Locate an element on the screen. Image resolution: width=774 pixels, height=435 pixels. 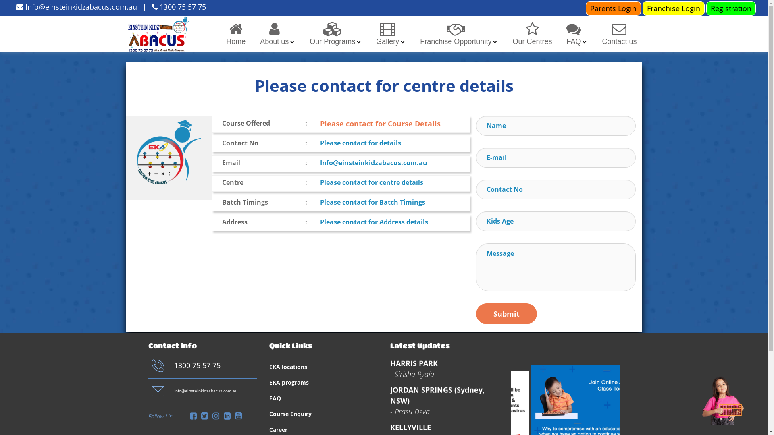
Franchise Login is located at coordinates (674, 8).